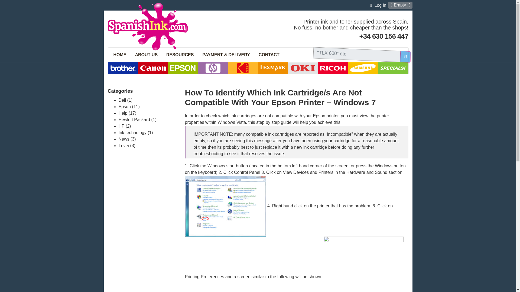 Image resolution: width=520 pixels, height=292 pixels. What do you see at coordinates (122, 68) in the screenshot?
I see `Brother` at bounding box center [122, 68].